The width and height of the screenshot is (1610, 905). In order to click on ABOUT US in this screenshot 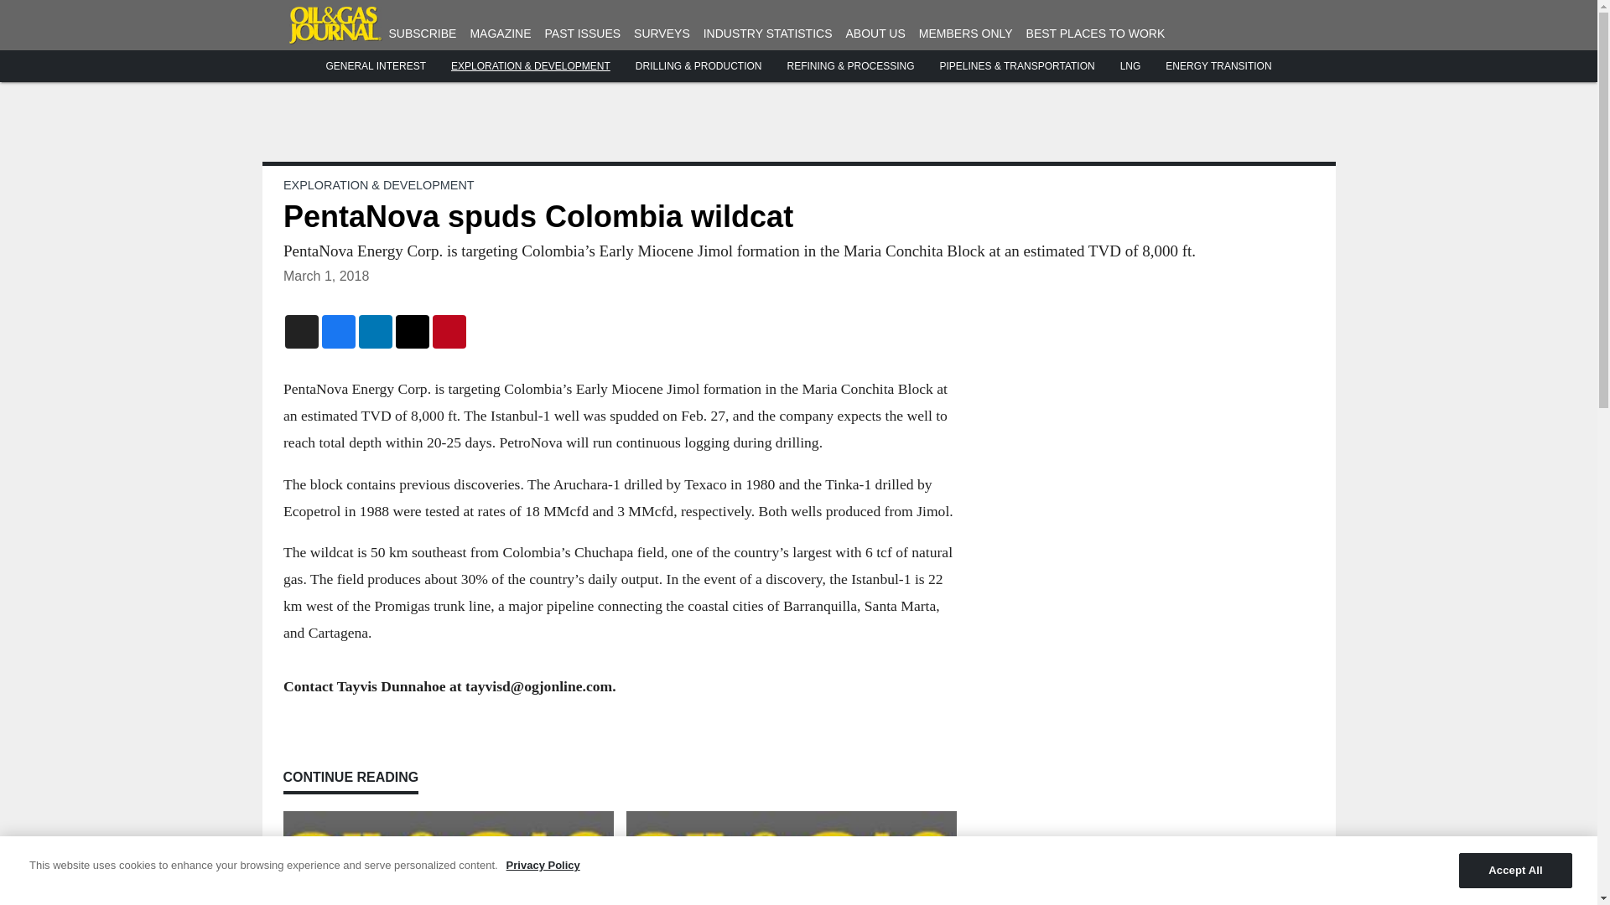, I will do `click(875, 34)`.